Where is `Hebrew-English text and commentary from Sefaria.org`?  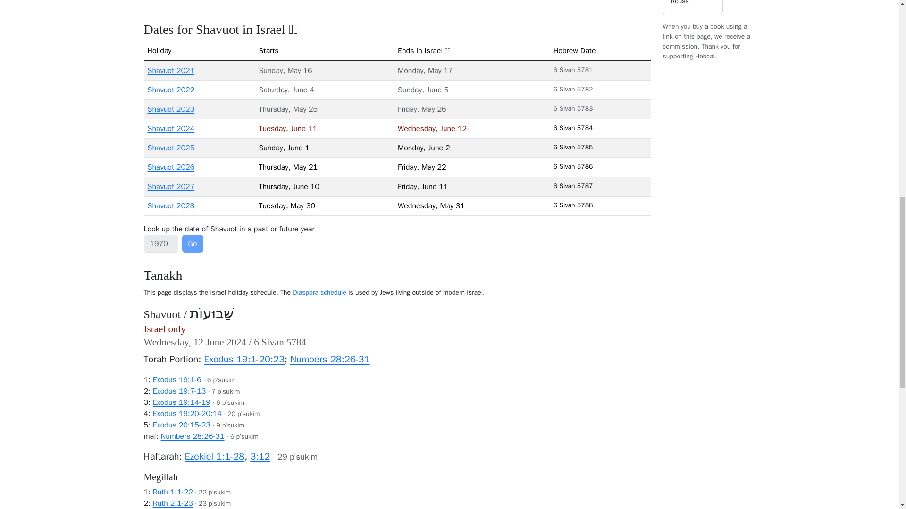 Hebrew-English text and commentary from Sefaria.org is located at coordinates (181, 402).